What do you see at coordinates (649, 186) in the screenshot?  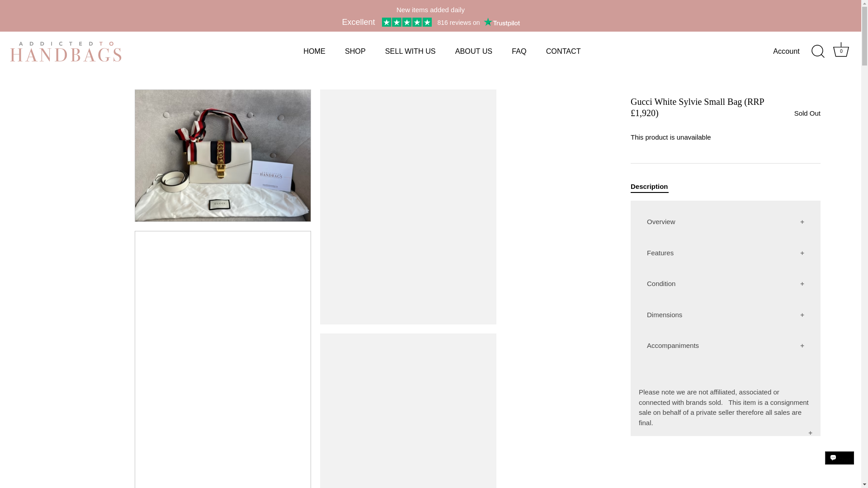 I see `Description` at bounding box center [649, 186].